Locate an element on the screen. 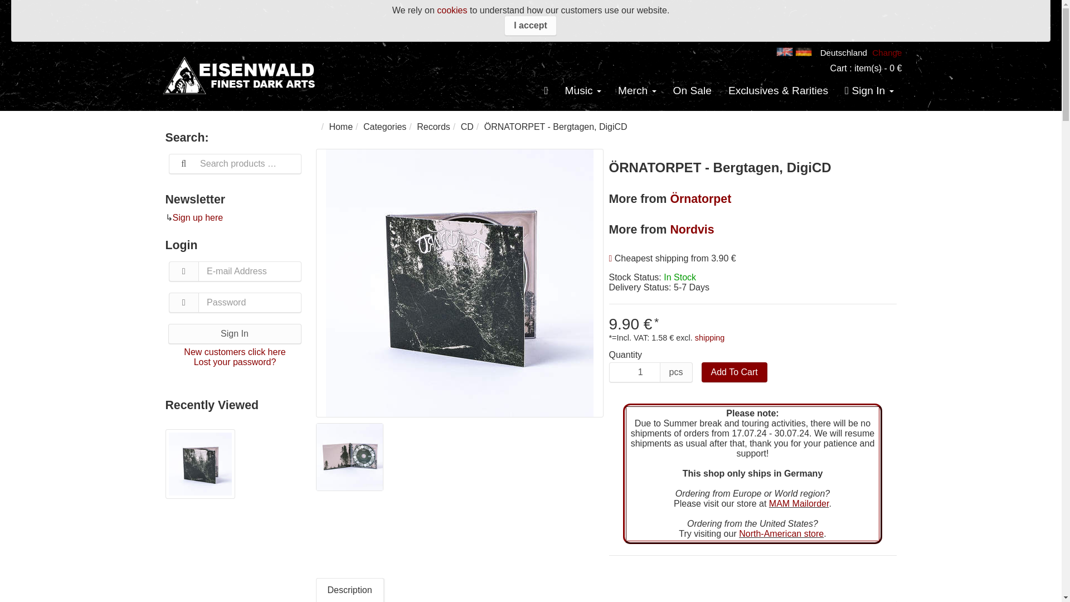 The height and width of the screenshot is (602, 1070). New customers click here is located at coordinates (235, 352).